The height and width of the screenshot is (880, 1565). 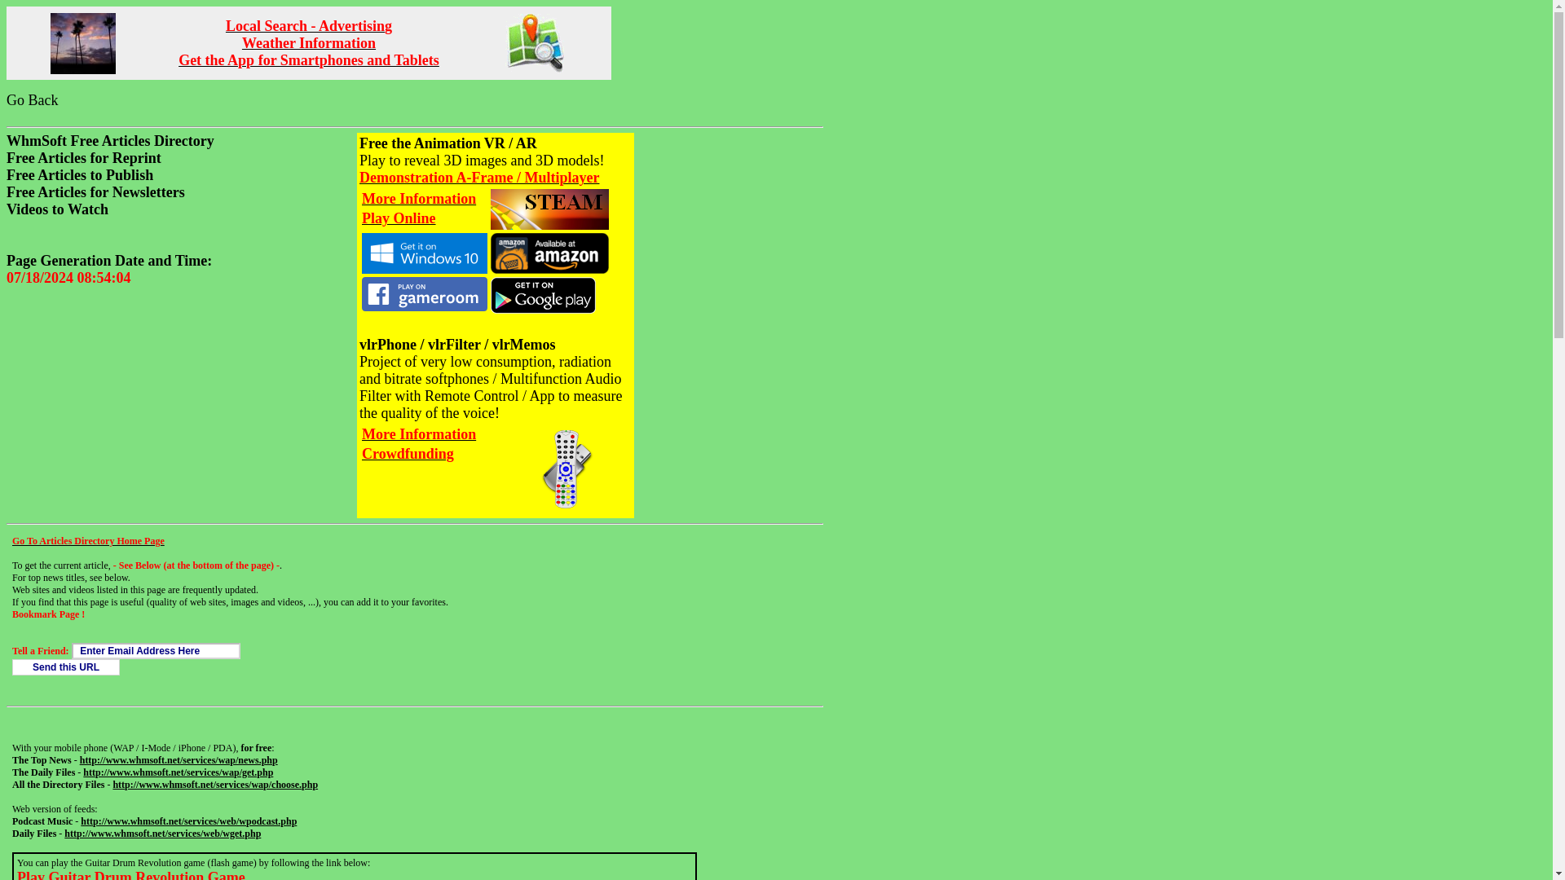 I want to click on Weather Information, so click(x=308, y=44).